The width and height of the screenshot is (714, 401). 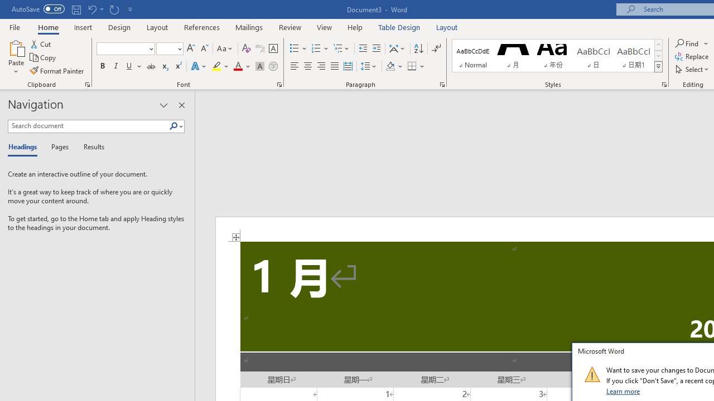 I want to click on Font Color, so click(x=242, y=67).